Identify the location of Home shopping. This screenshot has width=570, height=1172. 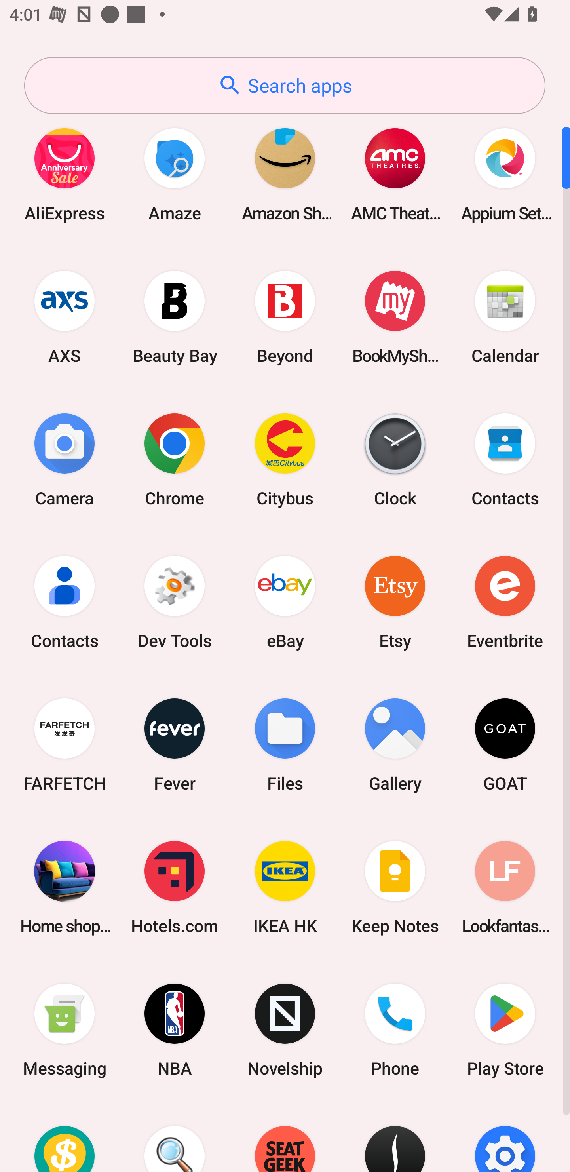
(65, 887).